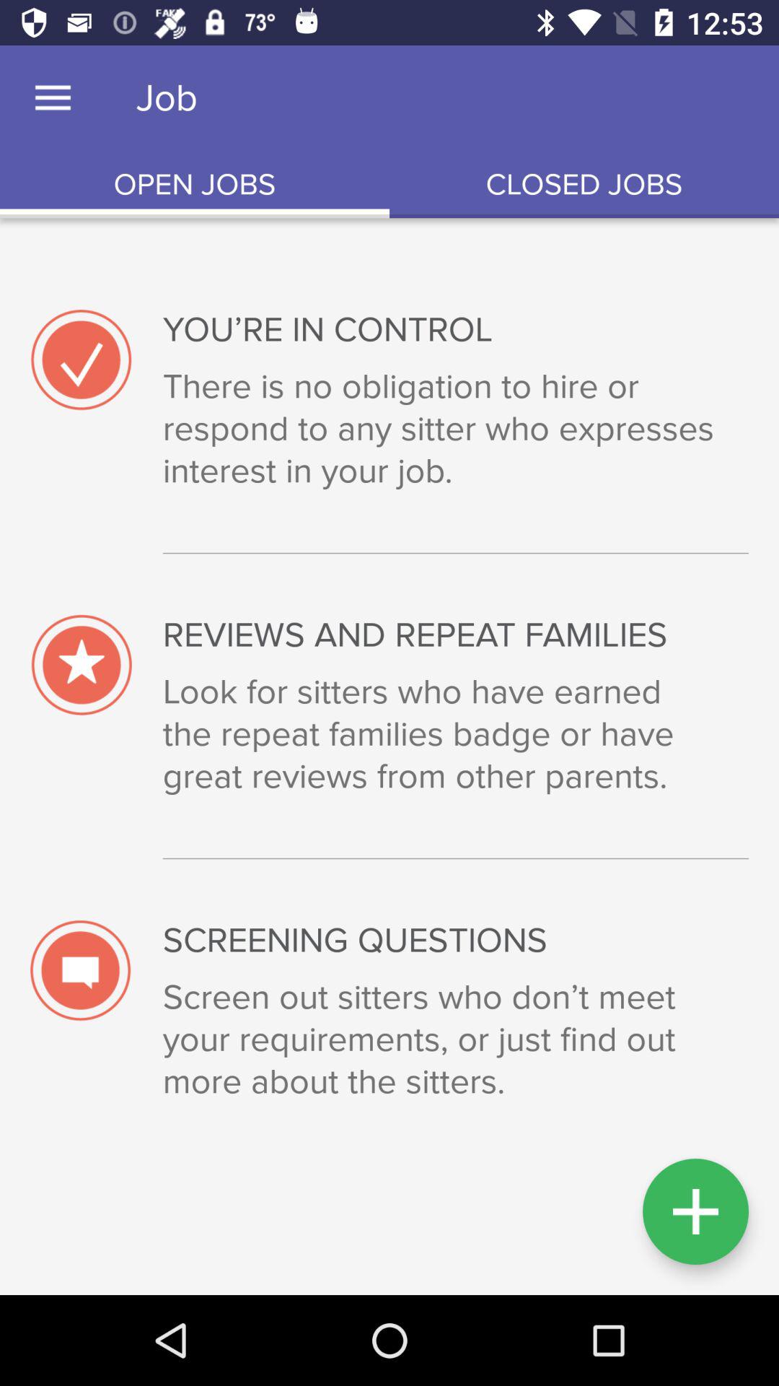 This screenshot has width=779, height=1386. What do you see at coordinates (584, 185) in the screenshot?
I see `jump to closed jobs item` at bounding box center [584, 185].